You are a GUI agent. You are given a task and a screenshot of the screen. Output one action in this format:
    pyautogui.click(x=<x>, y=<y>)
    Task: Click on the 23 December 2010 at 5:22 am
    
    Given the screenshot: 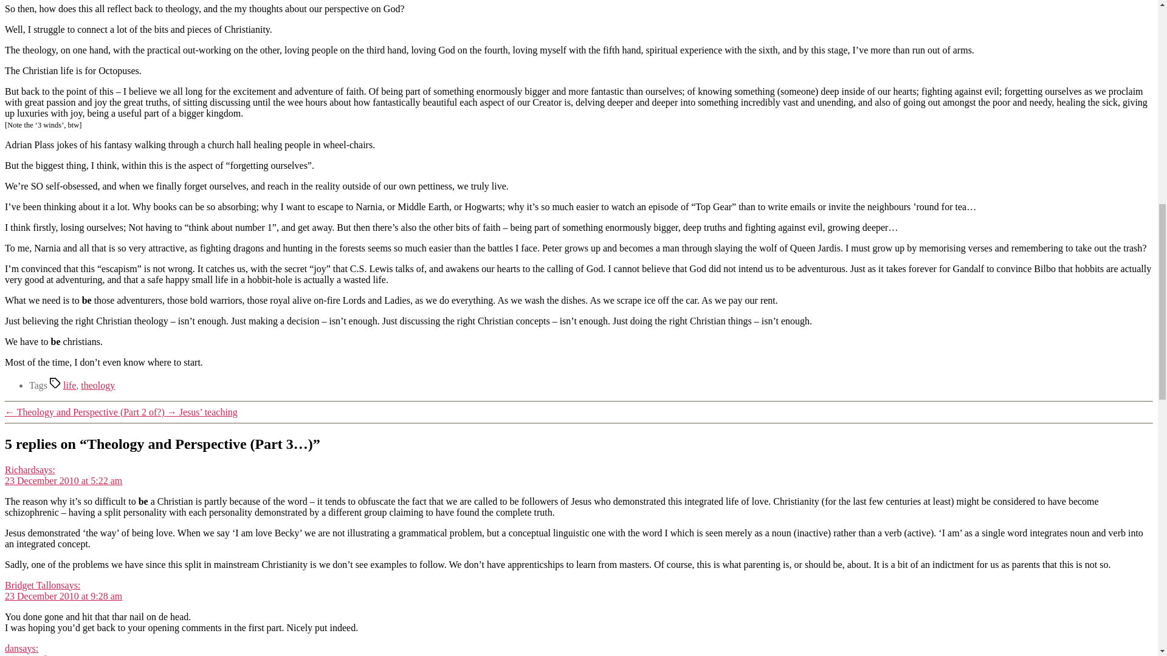 What is the action you would take?
    pyautogui.click(x=63, y=481)
    